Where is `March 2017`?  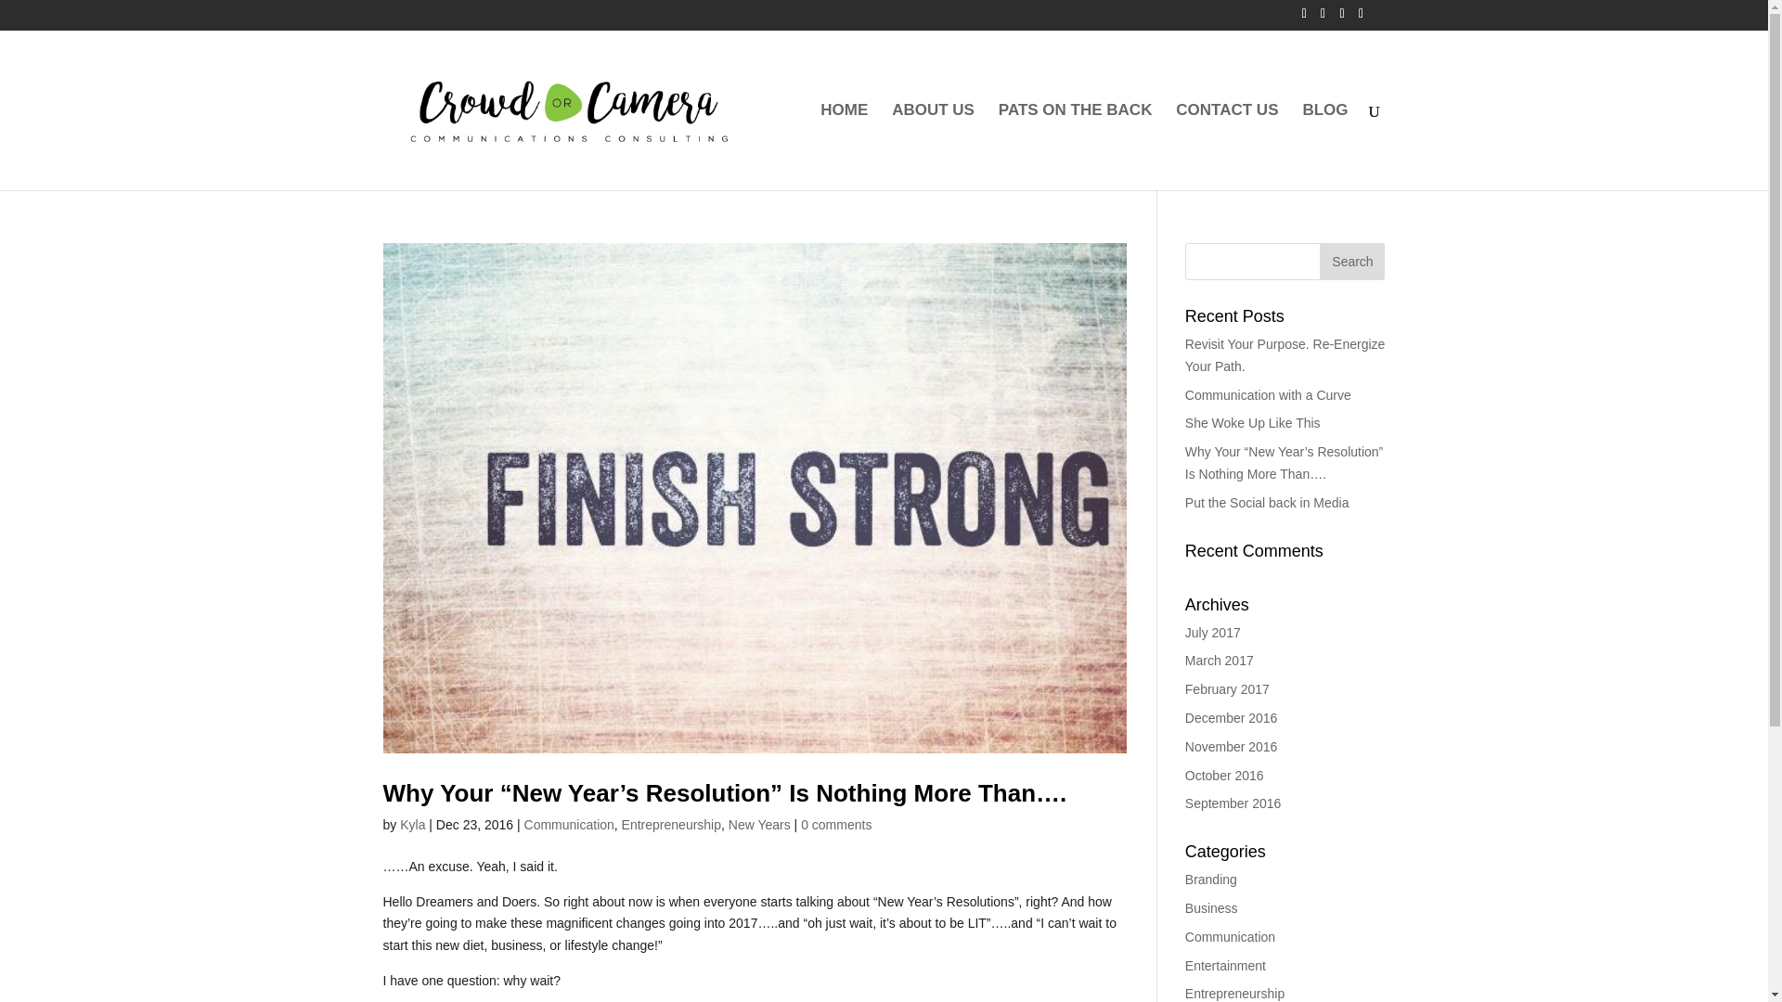 March 2017 is located at coordinates (1220, 661).